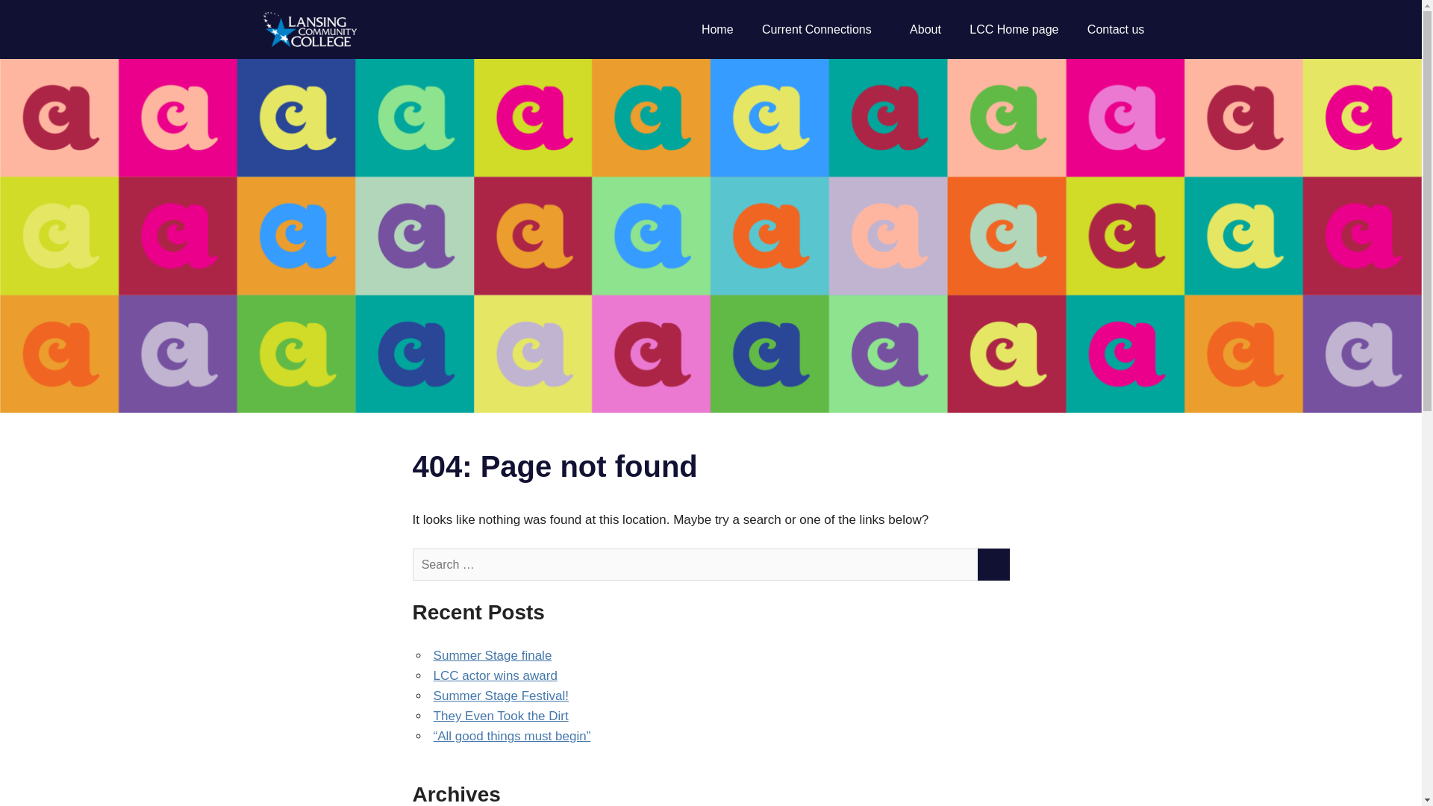  I want to click on Search for:, so click(696, 564).